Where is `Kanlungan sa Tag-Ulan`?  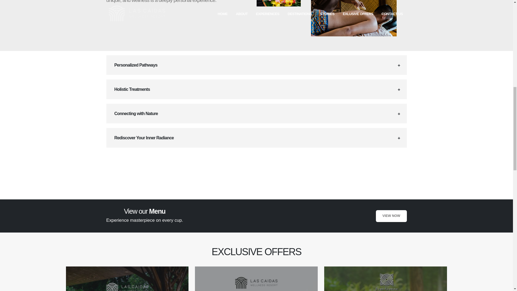 Kanlungan sa Tag-Ulan is located at coordinates (256, 279).